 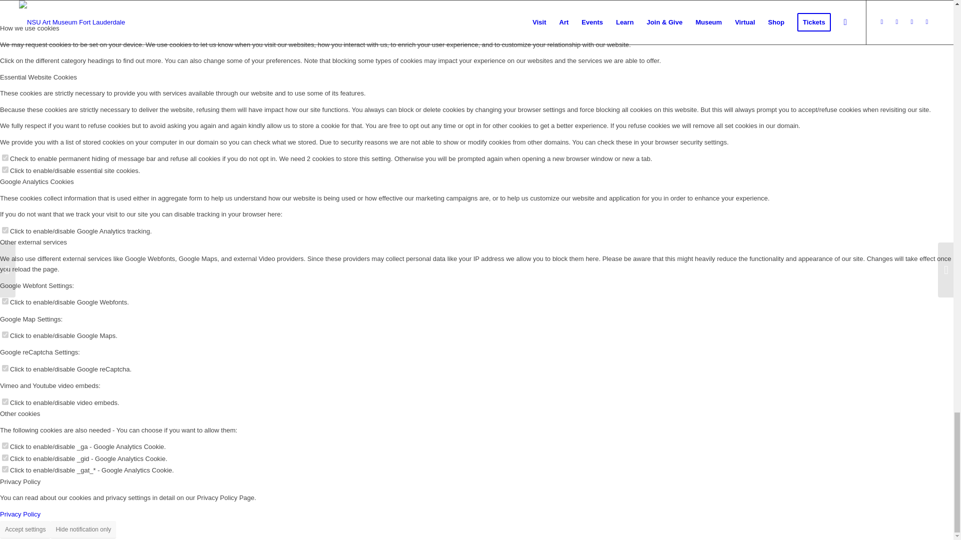 I want to click on on, so click(x=5, y=301).